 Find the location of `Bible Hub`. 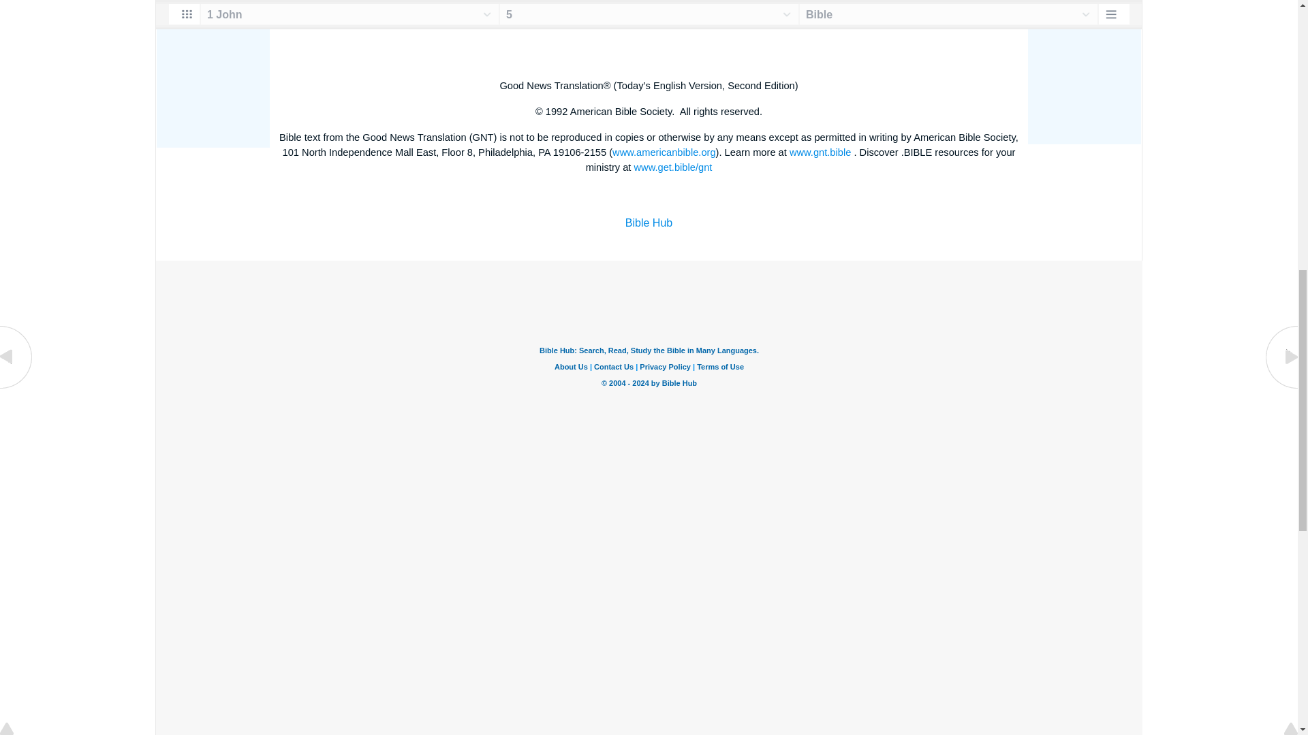

Bible Hub is located at coordinates (649, 222).